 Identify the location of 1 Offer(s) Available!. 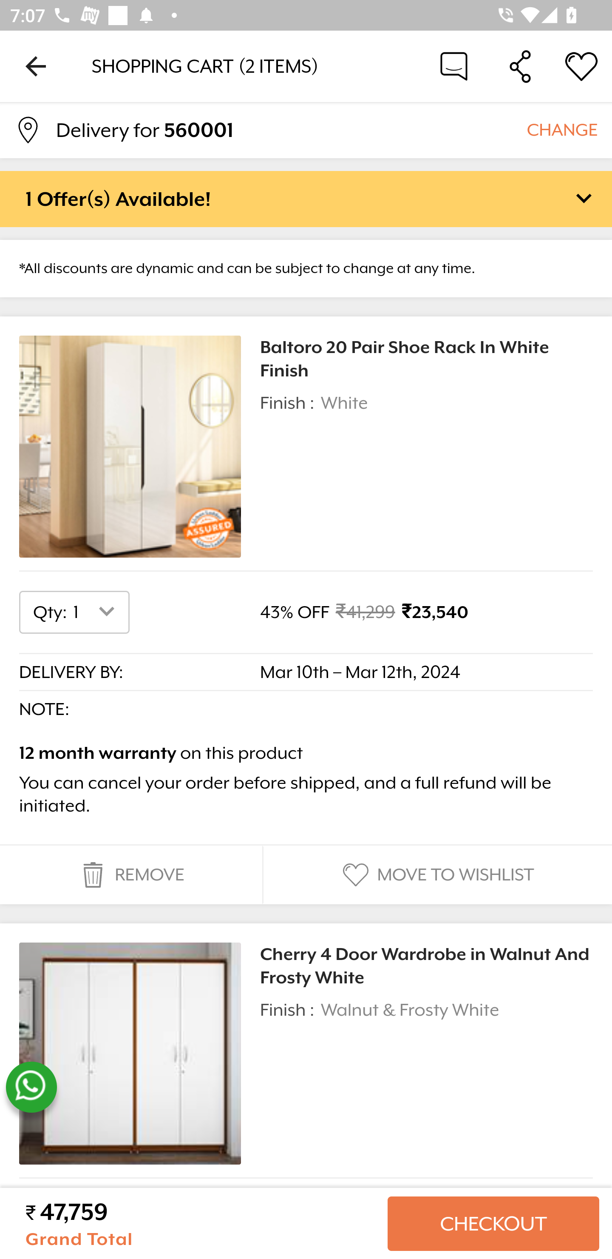
(306, 199).